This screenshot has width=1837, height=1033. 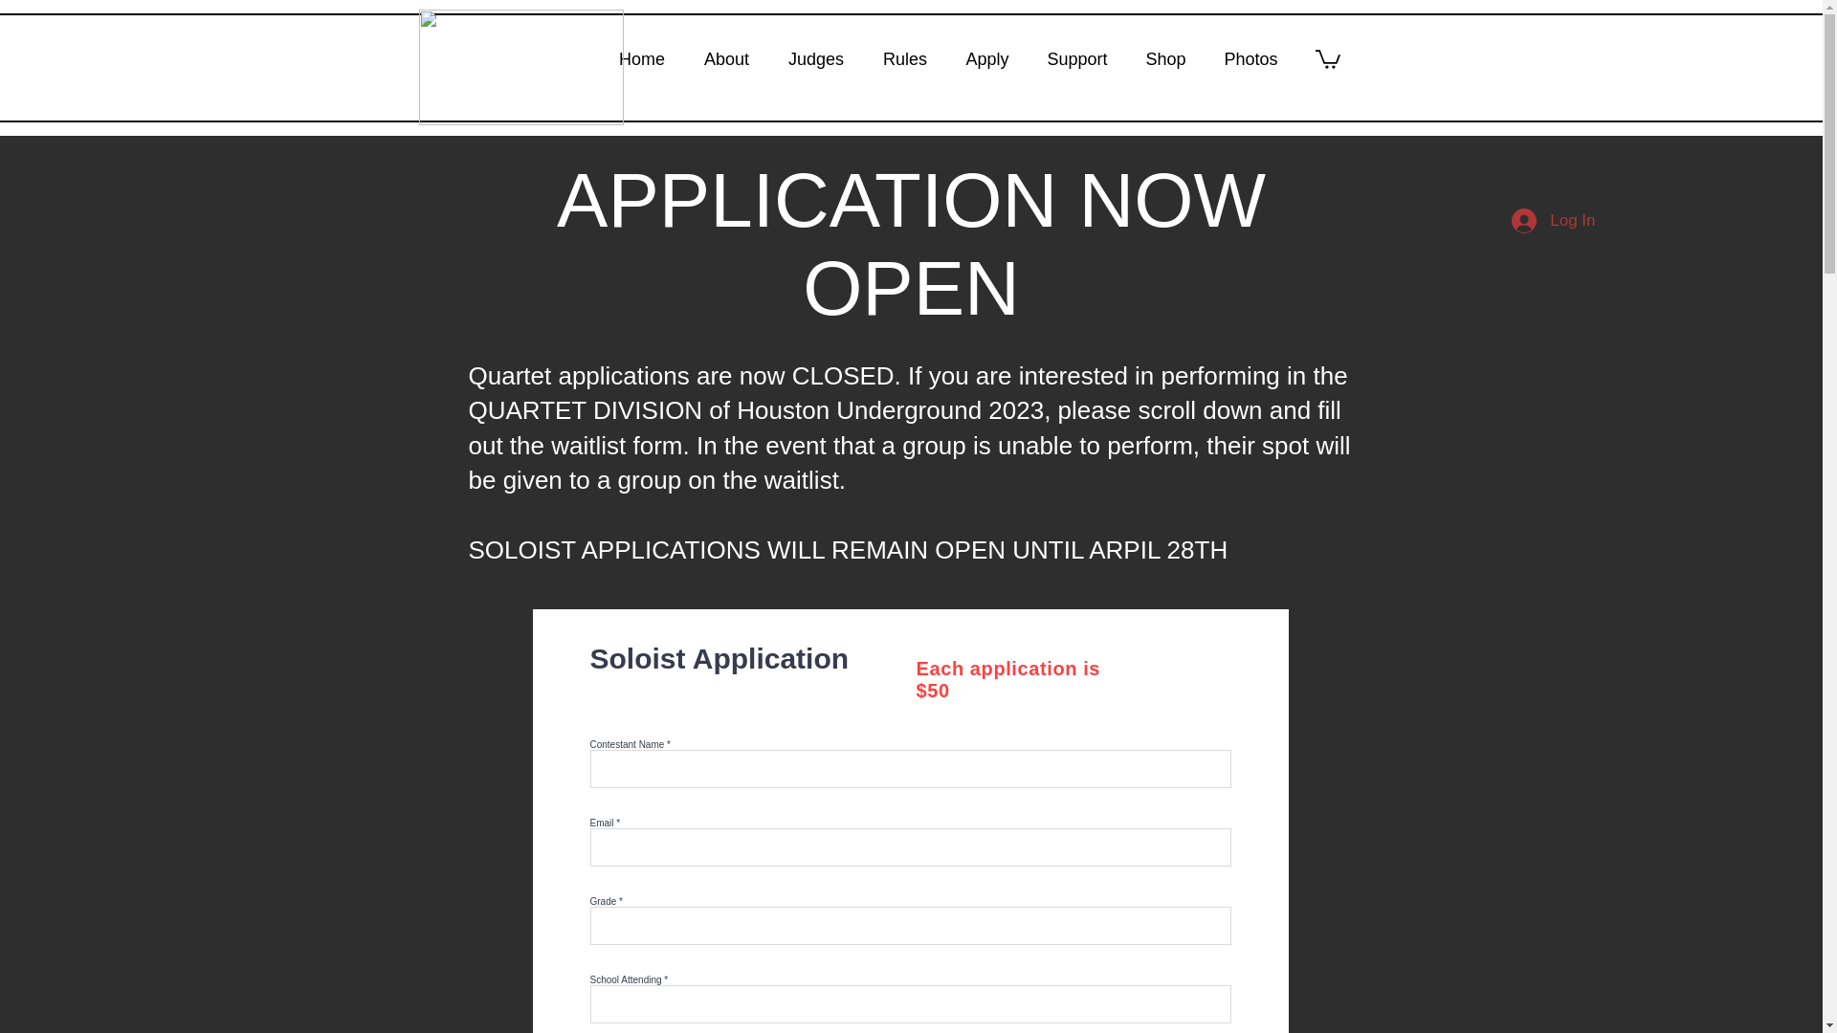 I want to click on Shop, so click(x=1165, y=58).